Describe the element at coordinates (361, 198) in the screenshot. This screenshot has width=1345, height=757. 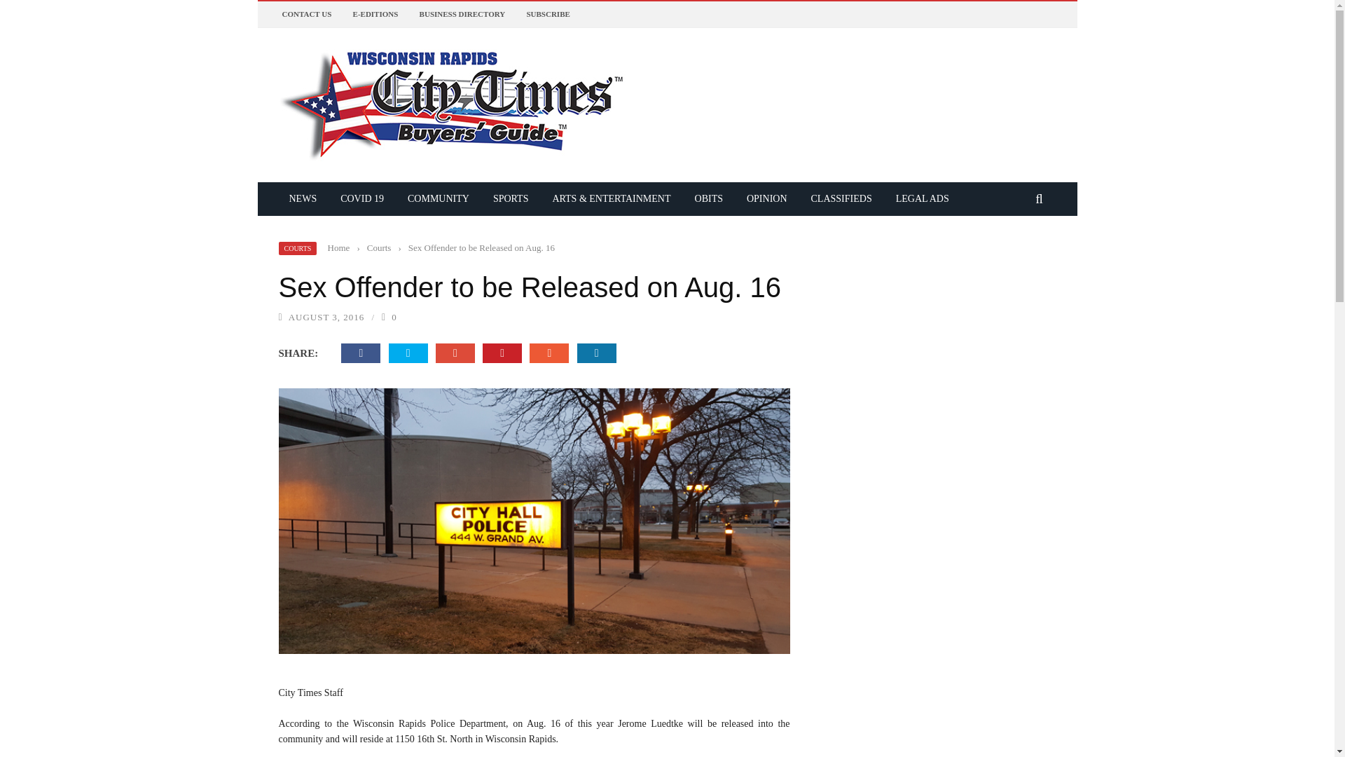
I see `COVID 19` at that location.